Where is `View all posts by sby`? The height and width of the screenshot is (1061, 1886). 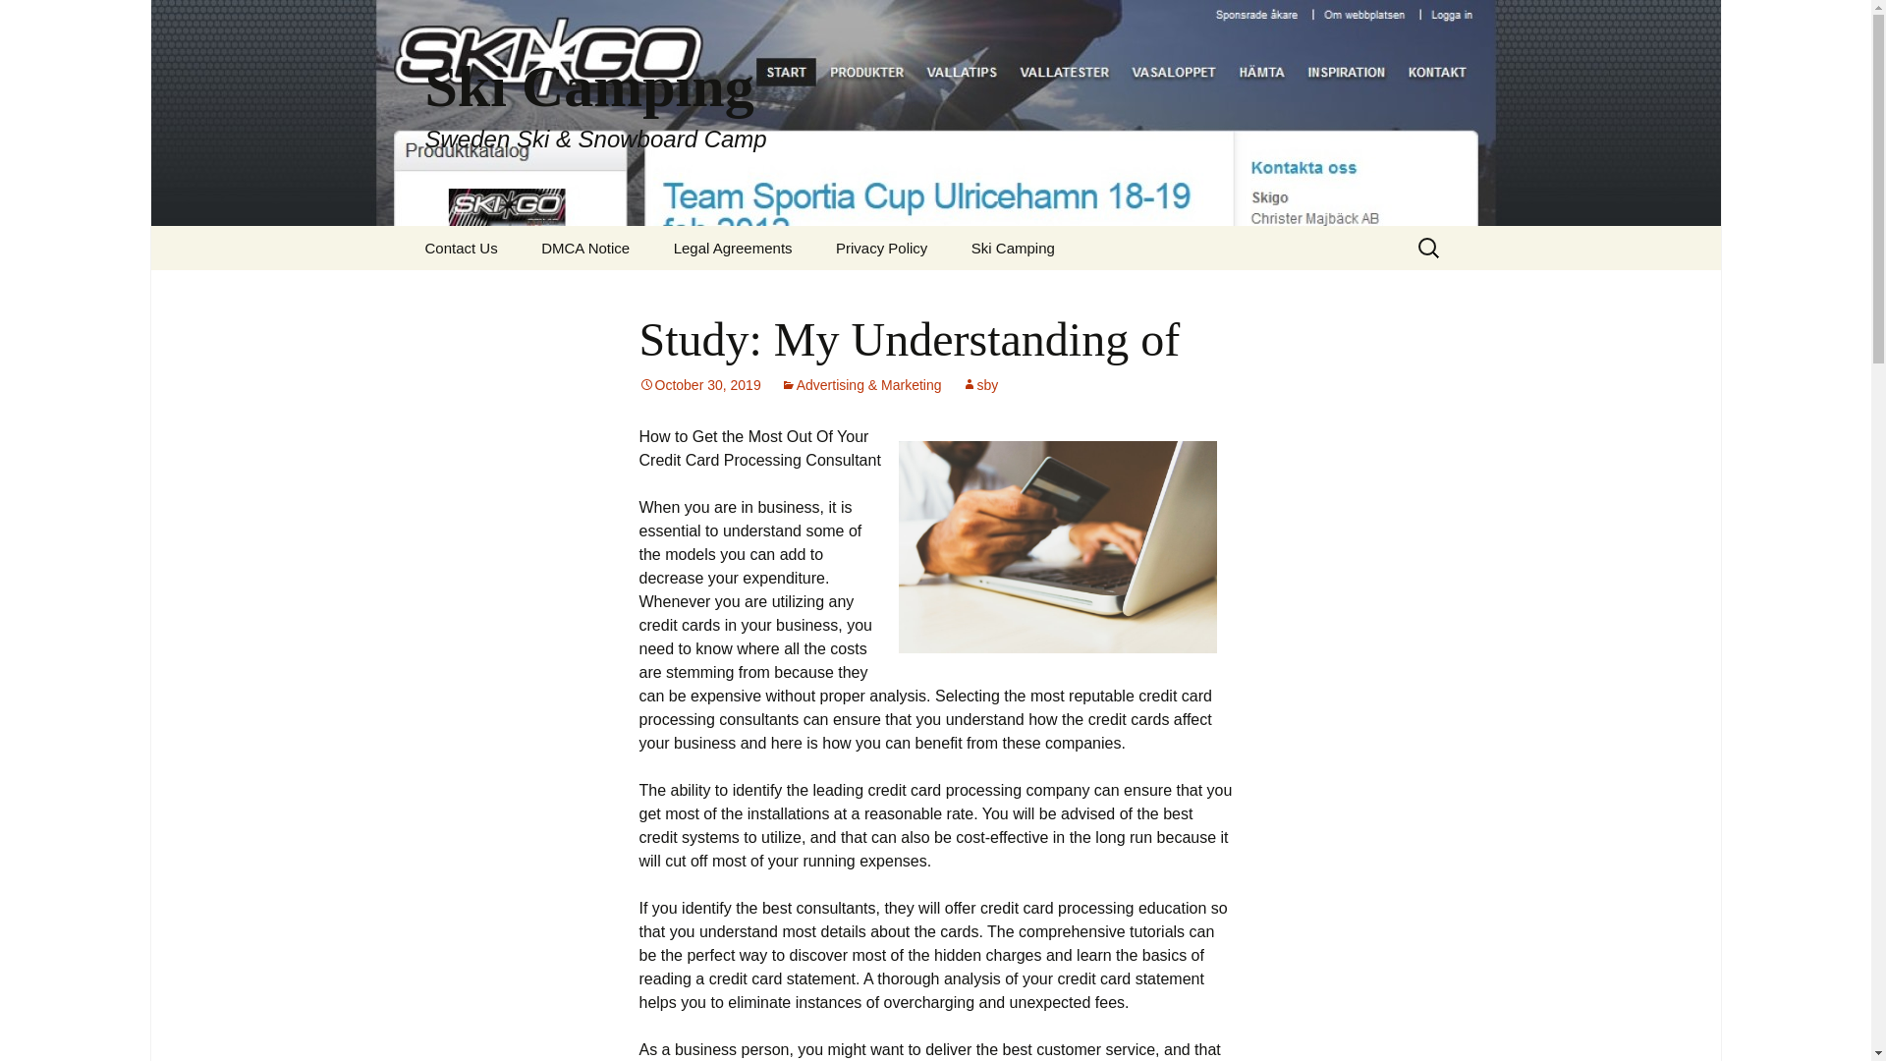 View all posts by sby is located at coordinates (980, 385).